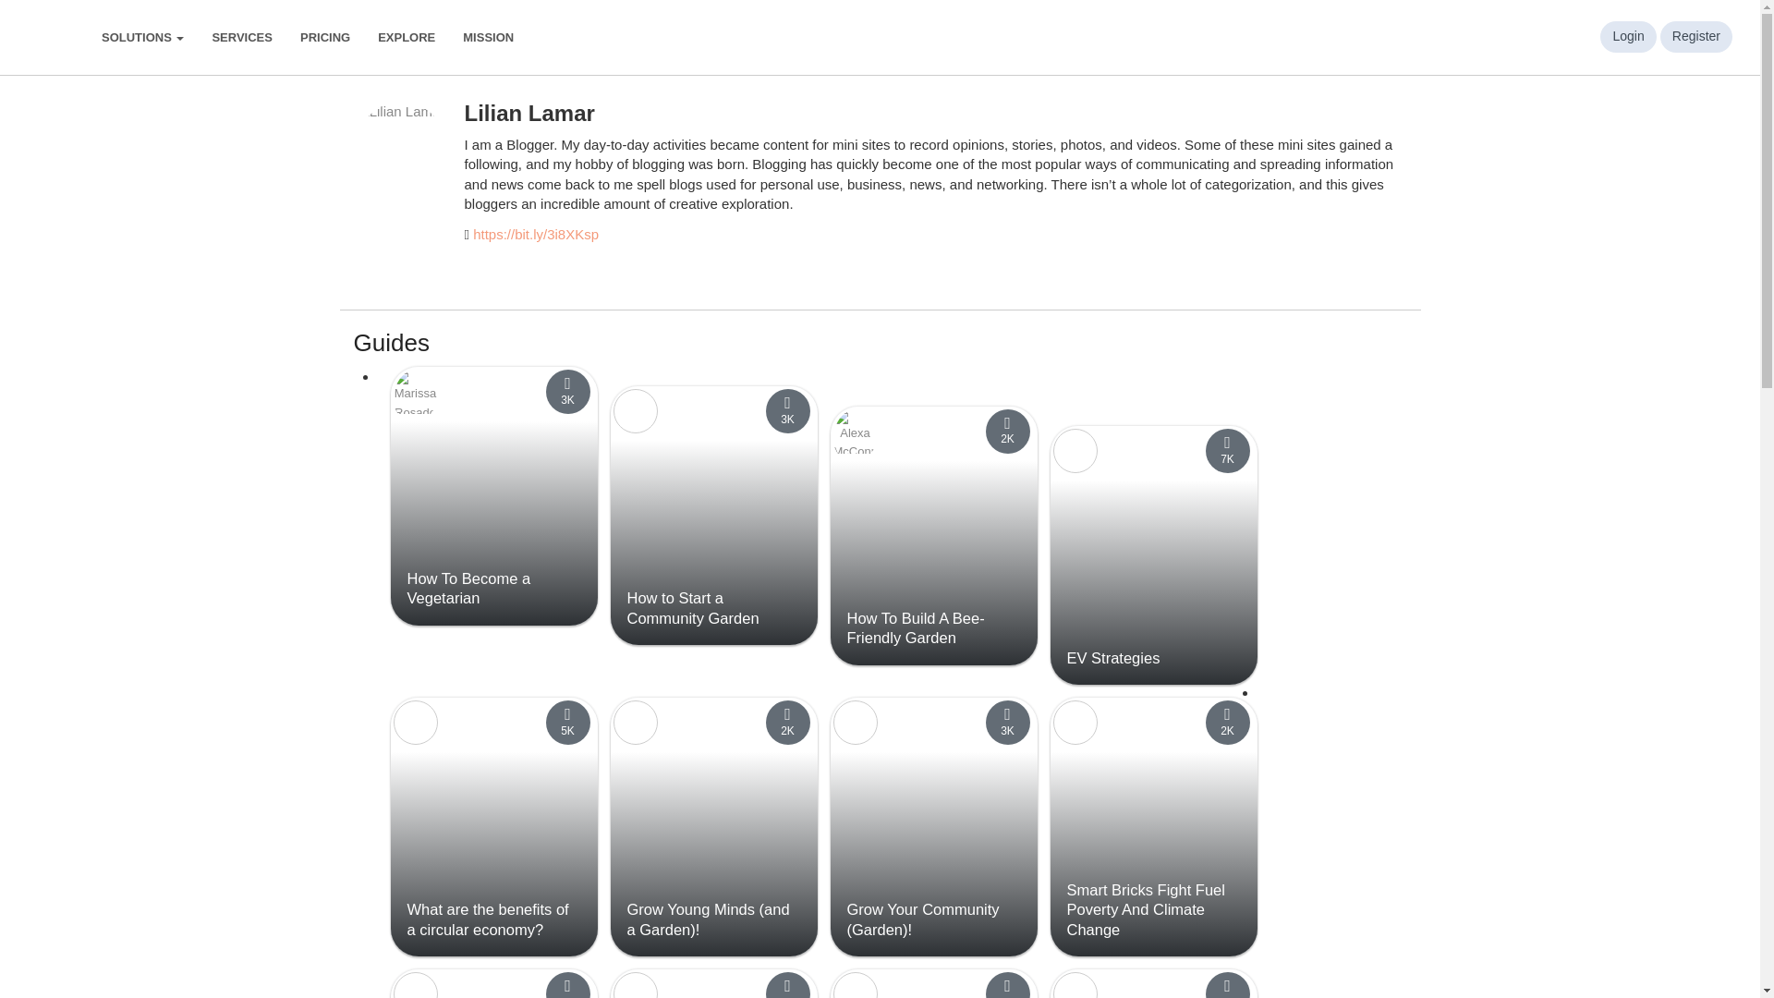  I want to click on EV Strategies, so click(1112, 658).